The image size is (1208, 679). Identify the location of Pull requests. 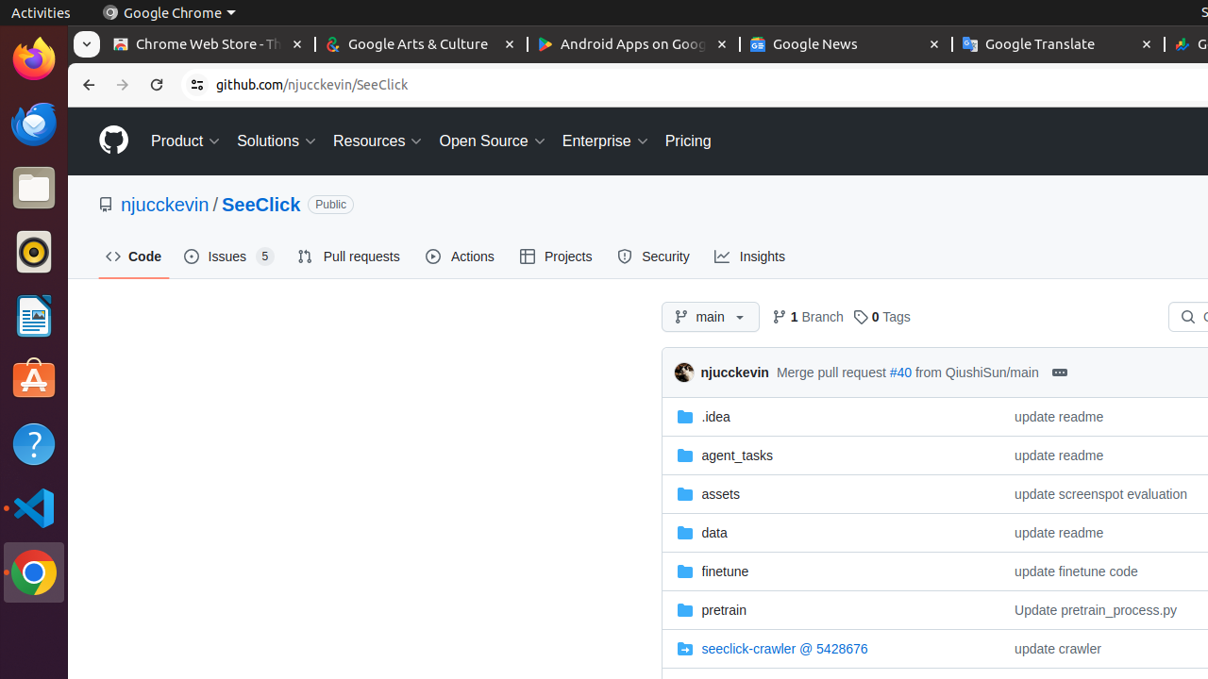
(351, 257).